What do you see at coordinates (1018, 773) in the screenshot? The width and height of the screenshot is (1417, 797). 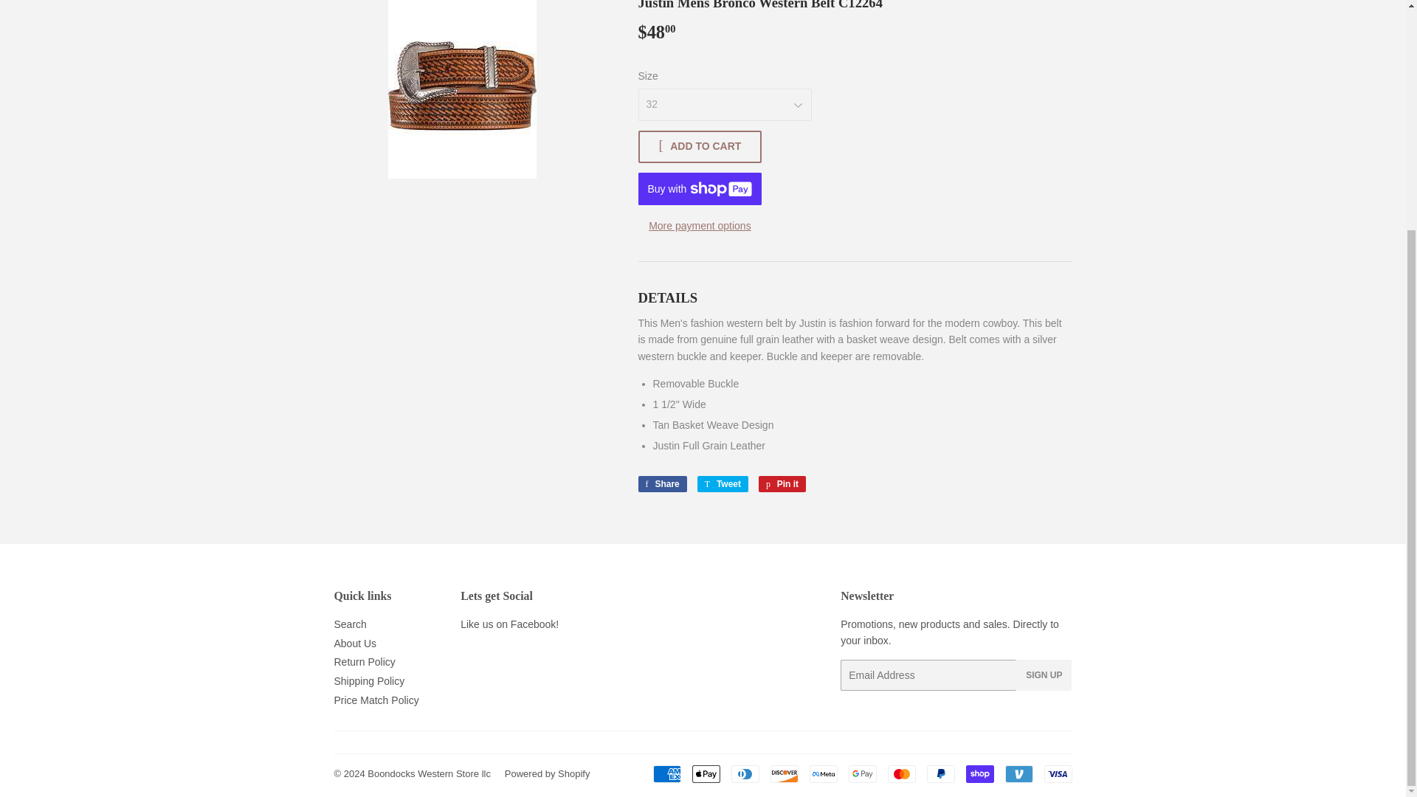 I see `Venmo` at bounding box center [1018, 773].